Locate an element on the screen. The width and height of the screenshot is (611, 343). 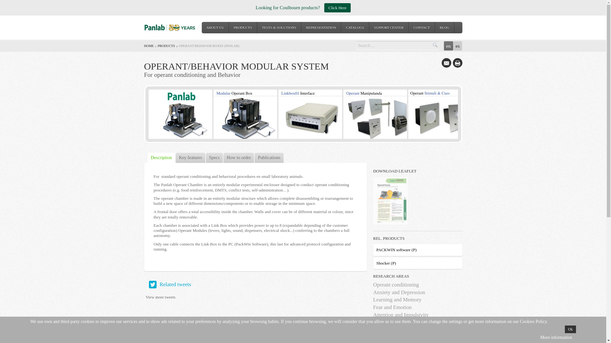
HOME is located at coordinates (149, 46).